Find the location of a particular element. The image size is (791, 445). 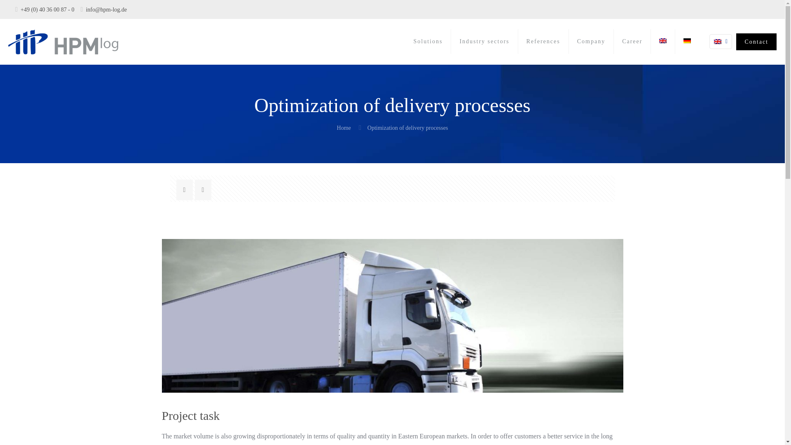

Industry sectors is located at coordinates (484, 41).